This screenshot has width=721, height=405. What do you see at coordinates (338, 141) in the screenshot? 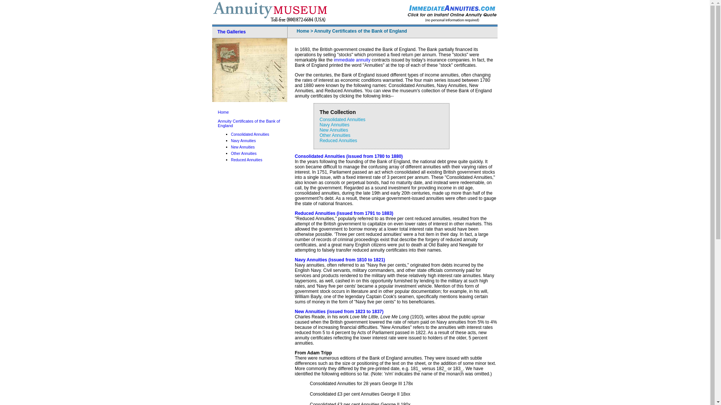
I see `Reduced Annuities` at bounding box center [338, 141].